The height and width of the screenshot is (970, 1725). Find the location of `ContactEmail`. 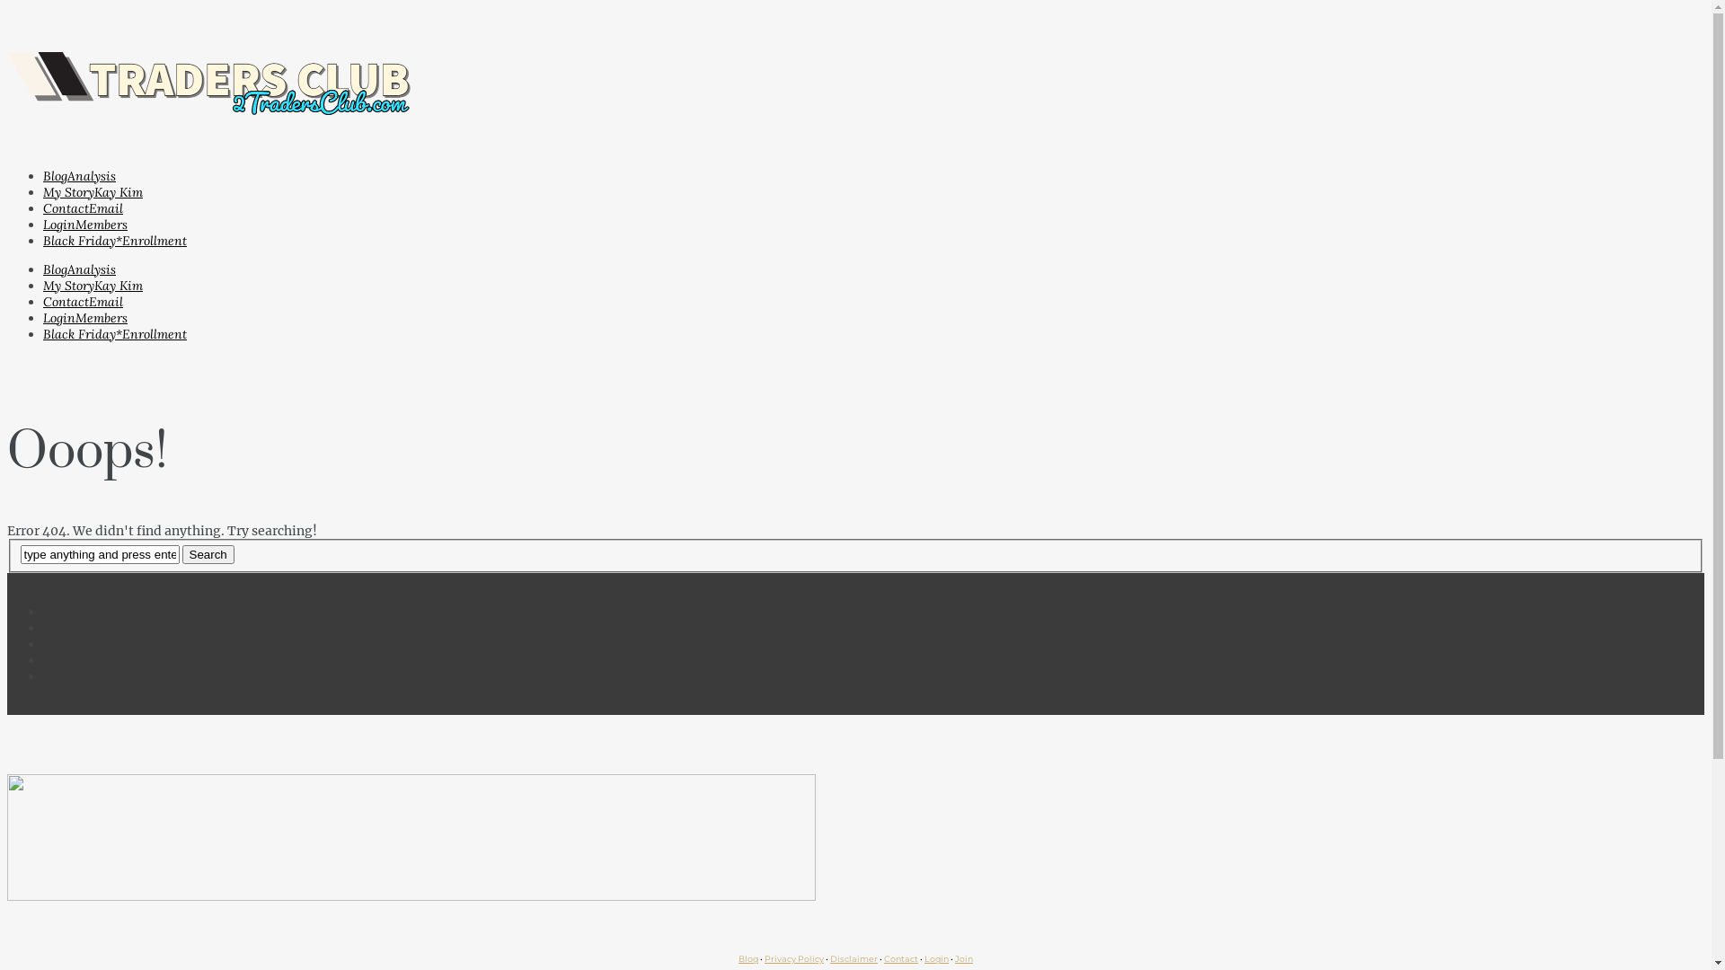

ContactEmail is located at coordinates (83, 301).